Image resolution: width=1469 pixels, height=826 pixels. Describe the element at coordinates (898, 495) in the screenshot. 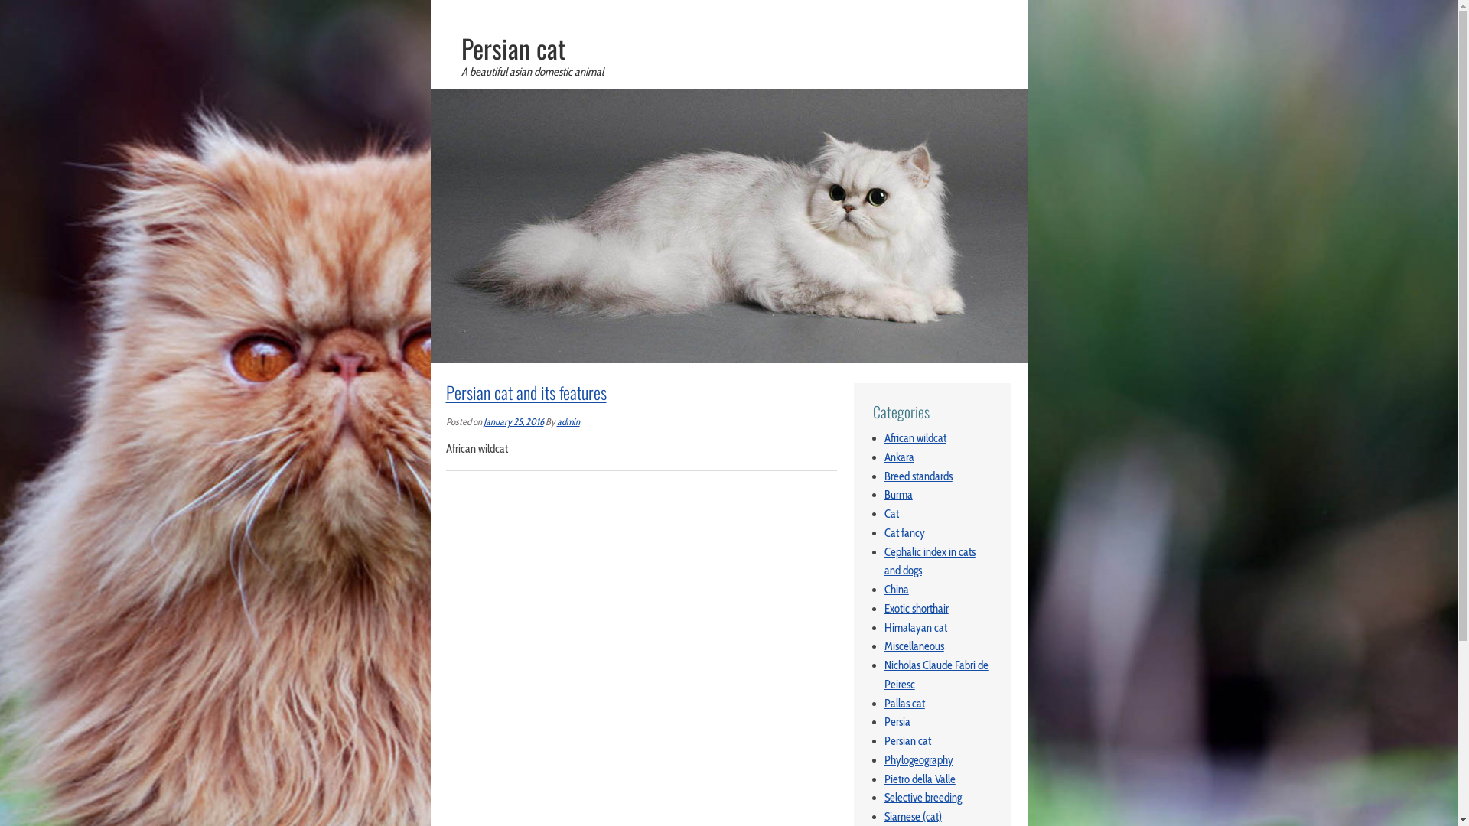

I see `Burma` at that location.